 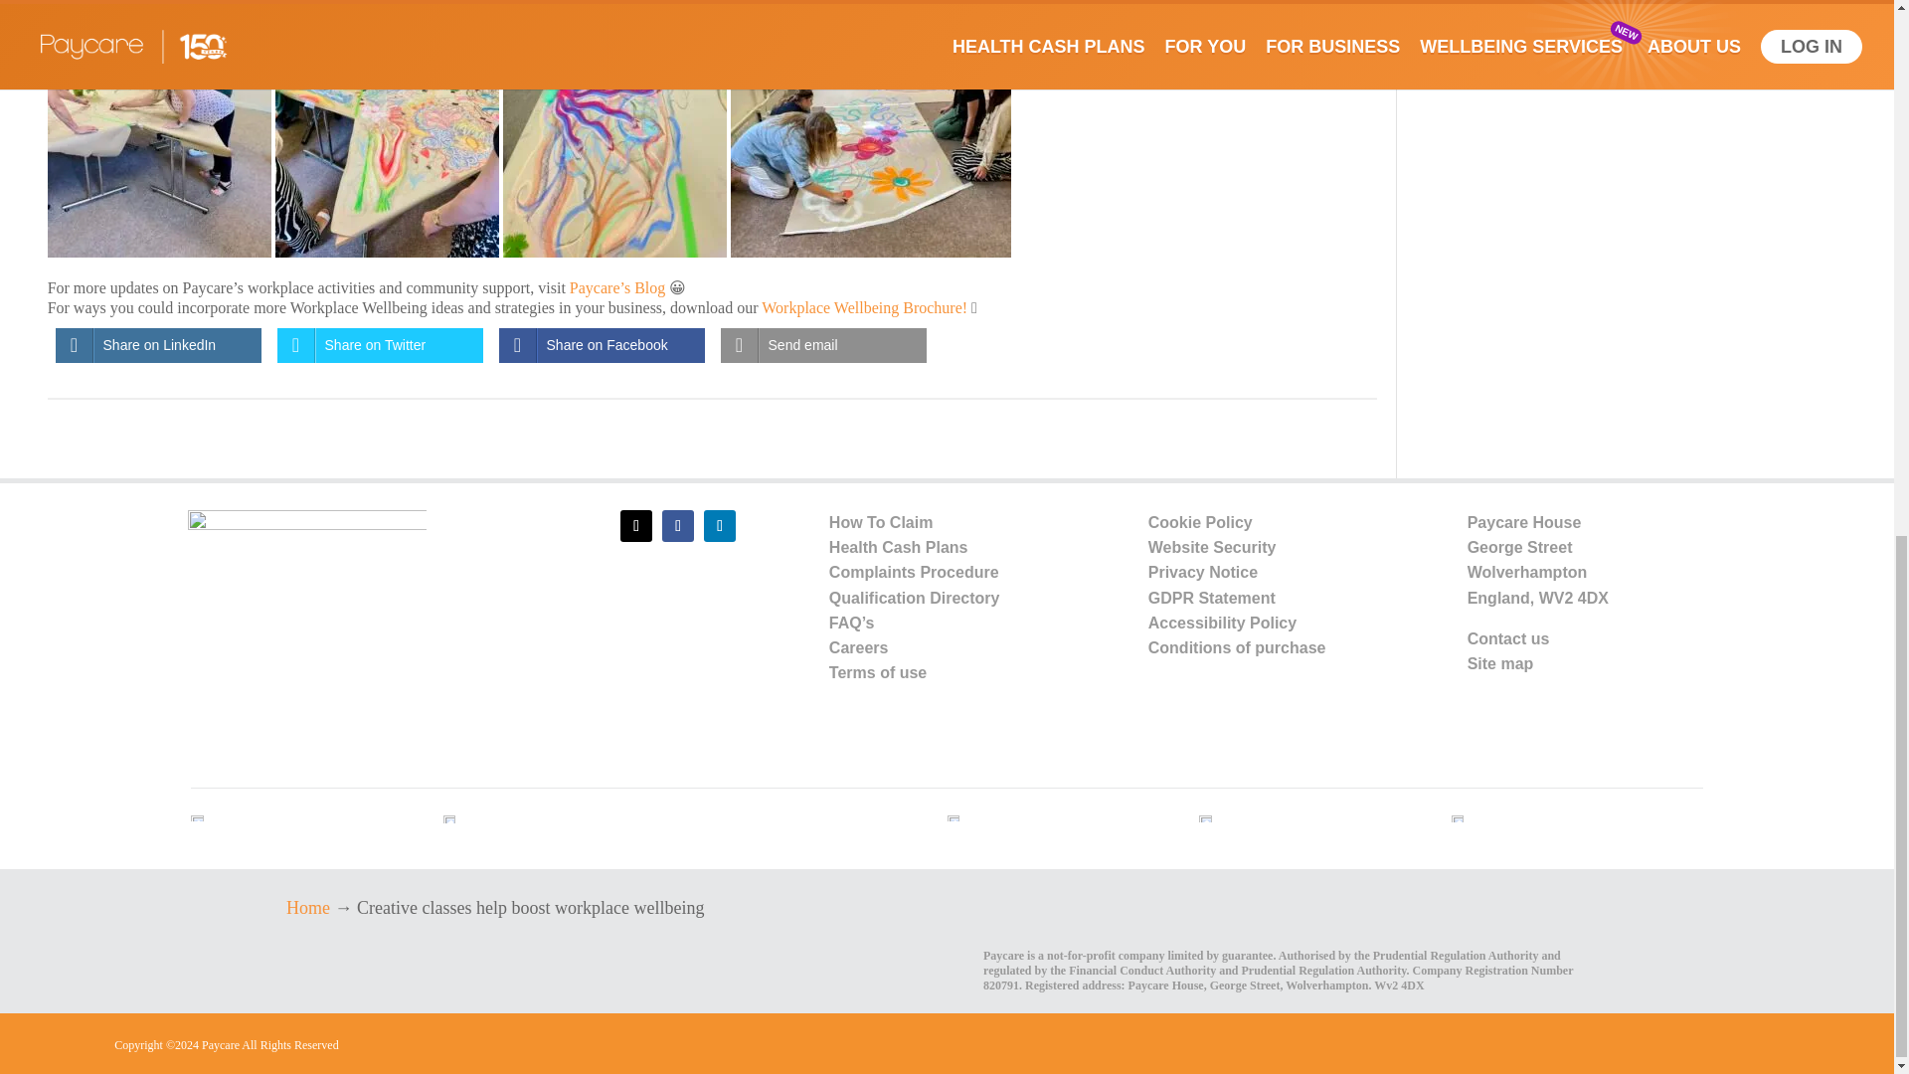 I want to click on Share on Twitter, so click(x=380, y=346).